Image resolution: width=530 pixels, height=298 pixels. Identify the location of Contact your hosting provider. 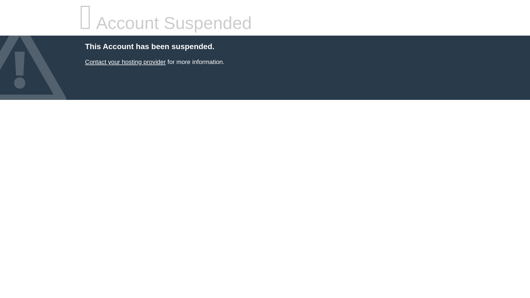
(125, 62).